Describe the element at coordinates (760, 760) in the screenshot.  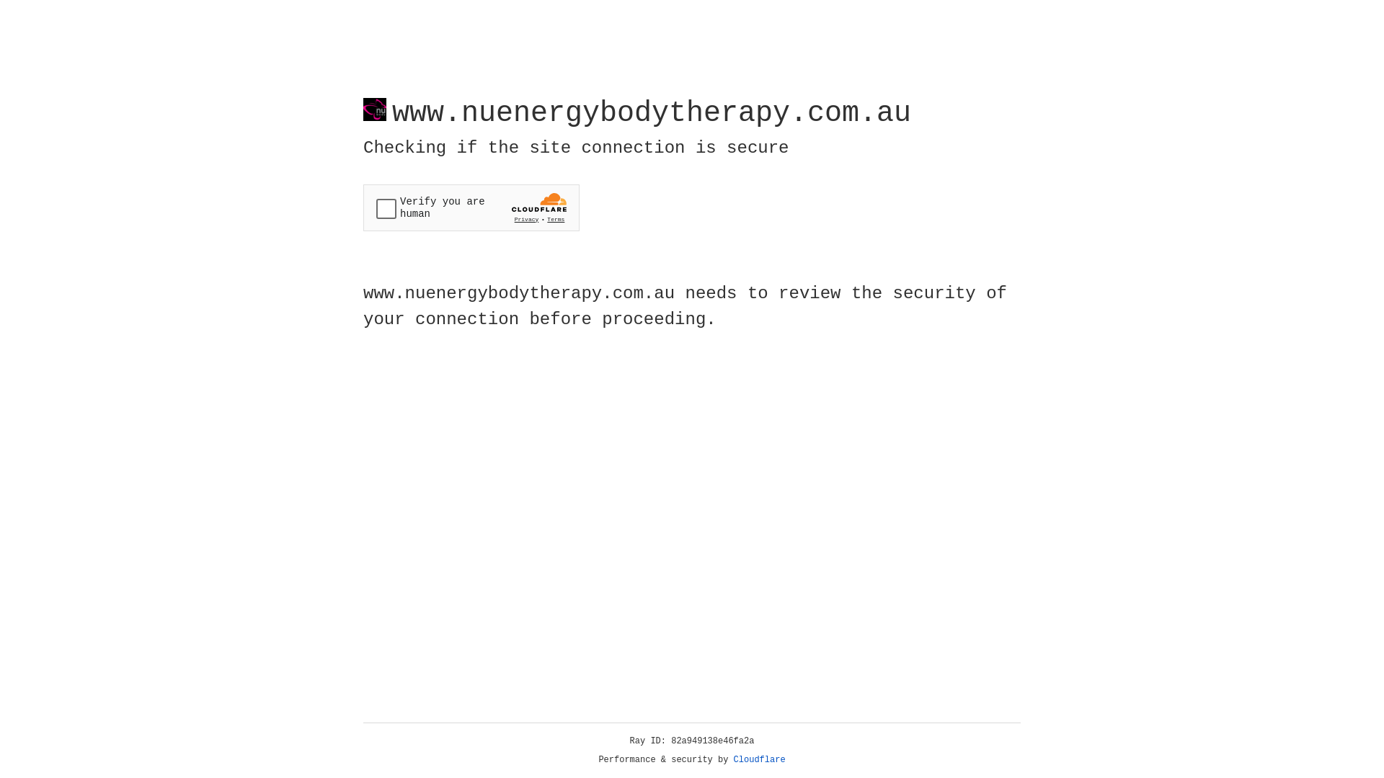
I see `Cloudflare` at that location.